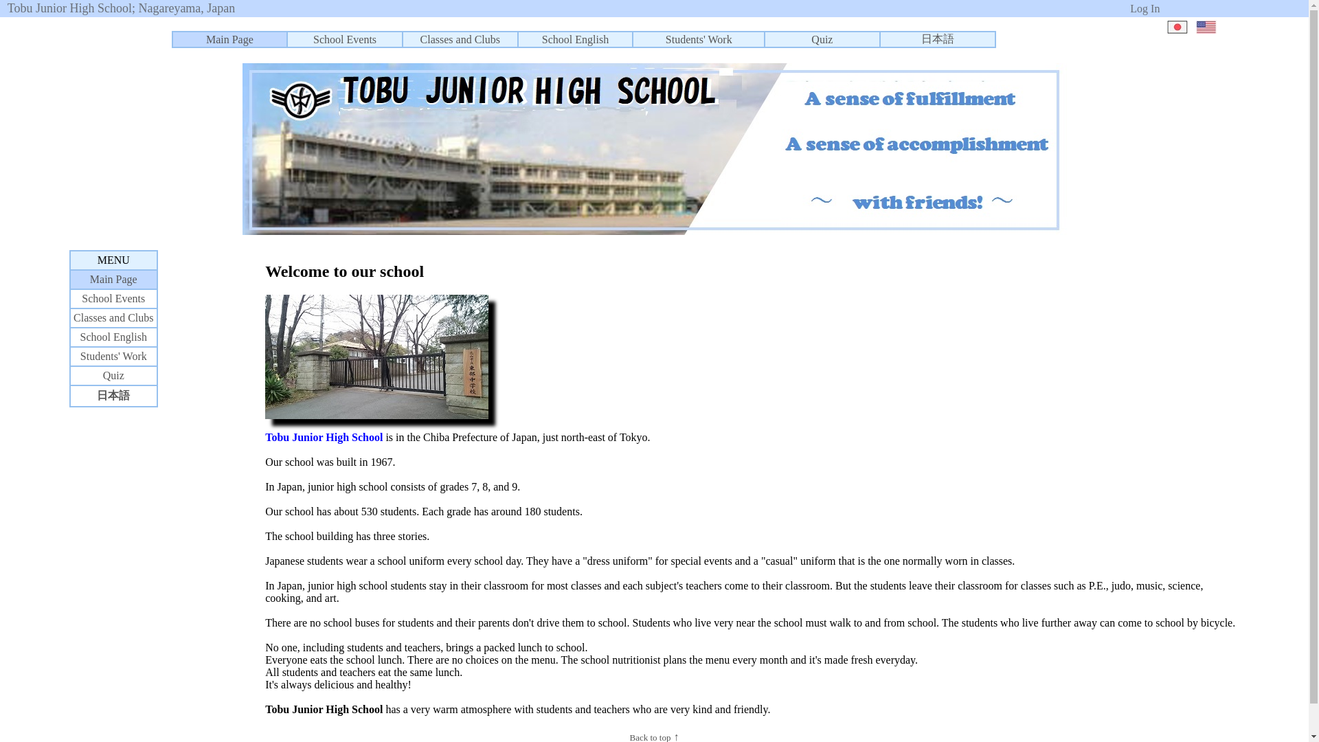  Describe the element at coordinates (113, 298) in the screenshot. I see `School Events` at that location.